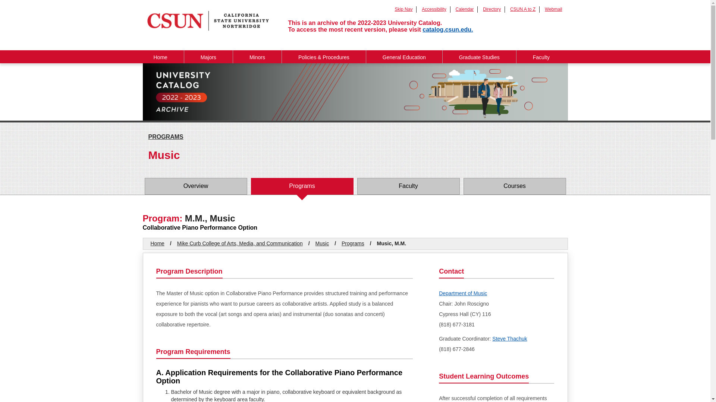  I want to click on Skip Nav, so click(403, 9).